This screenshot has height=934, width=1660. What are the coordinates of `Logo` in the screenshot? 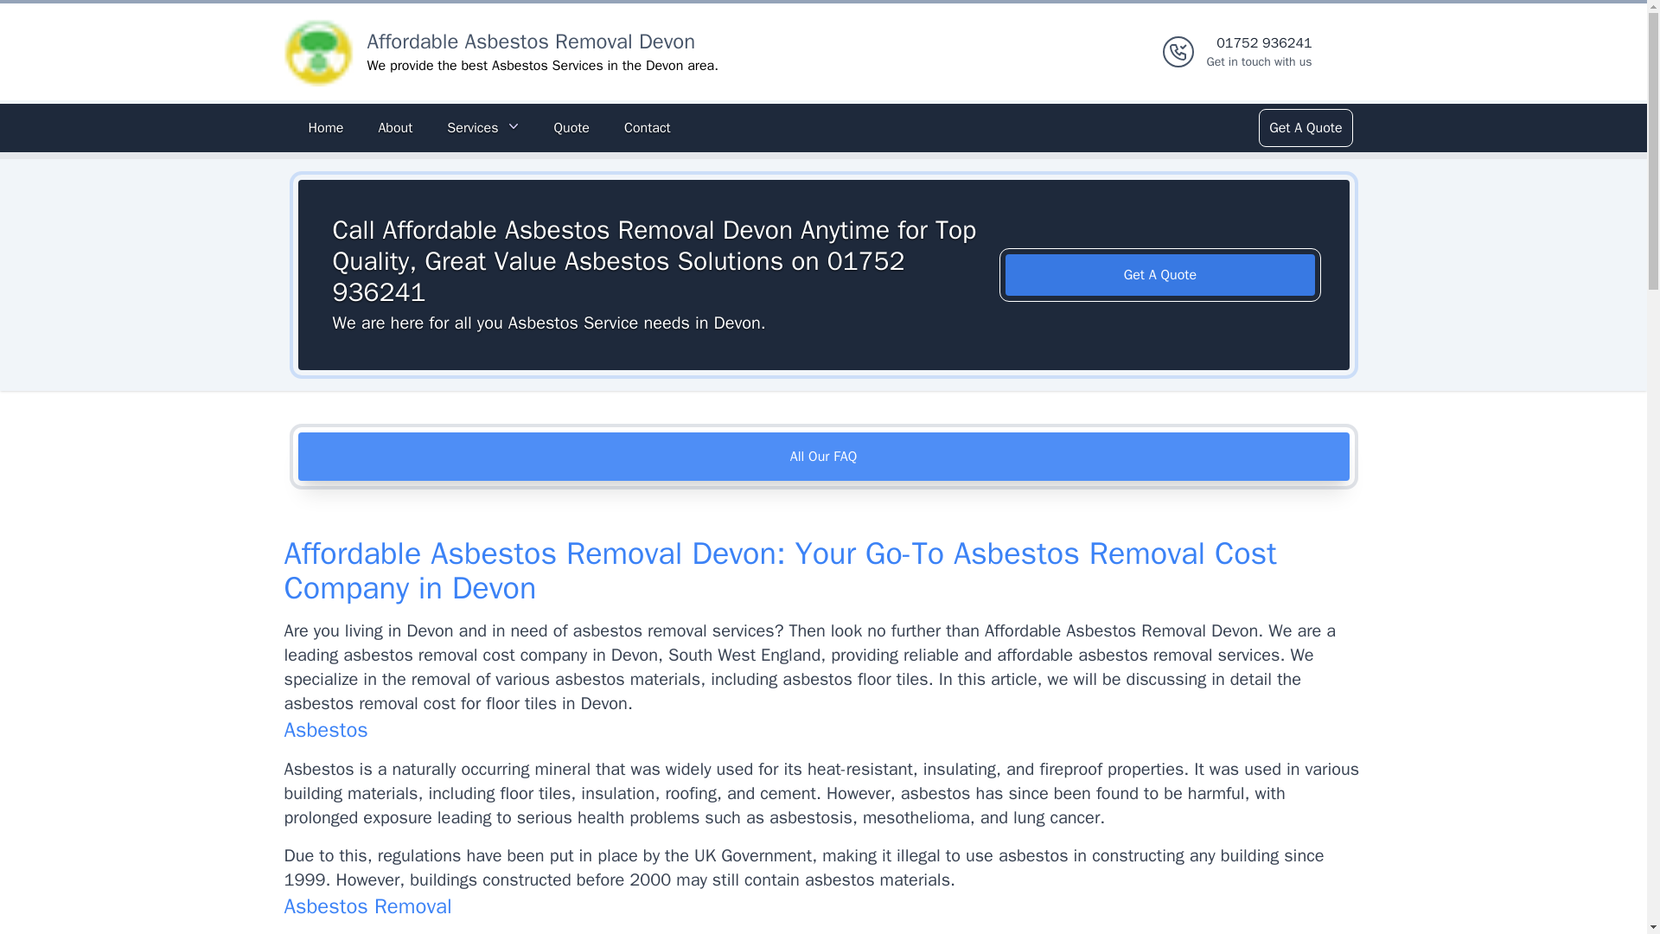 It's located at (318, 52).